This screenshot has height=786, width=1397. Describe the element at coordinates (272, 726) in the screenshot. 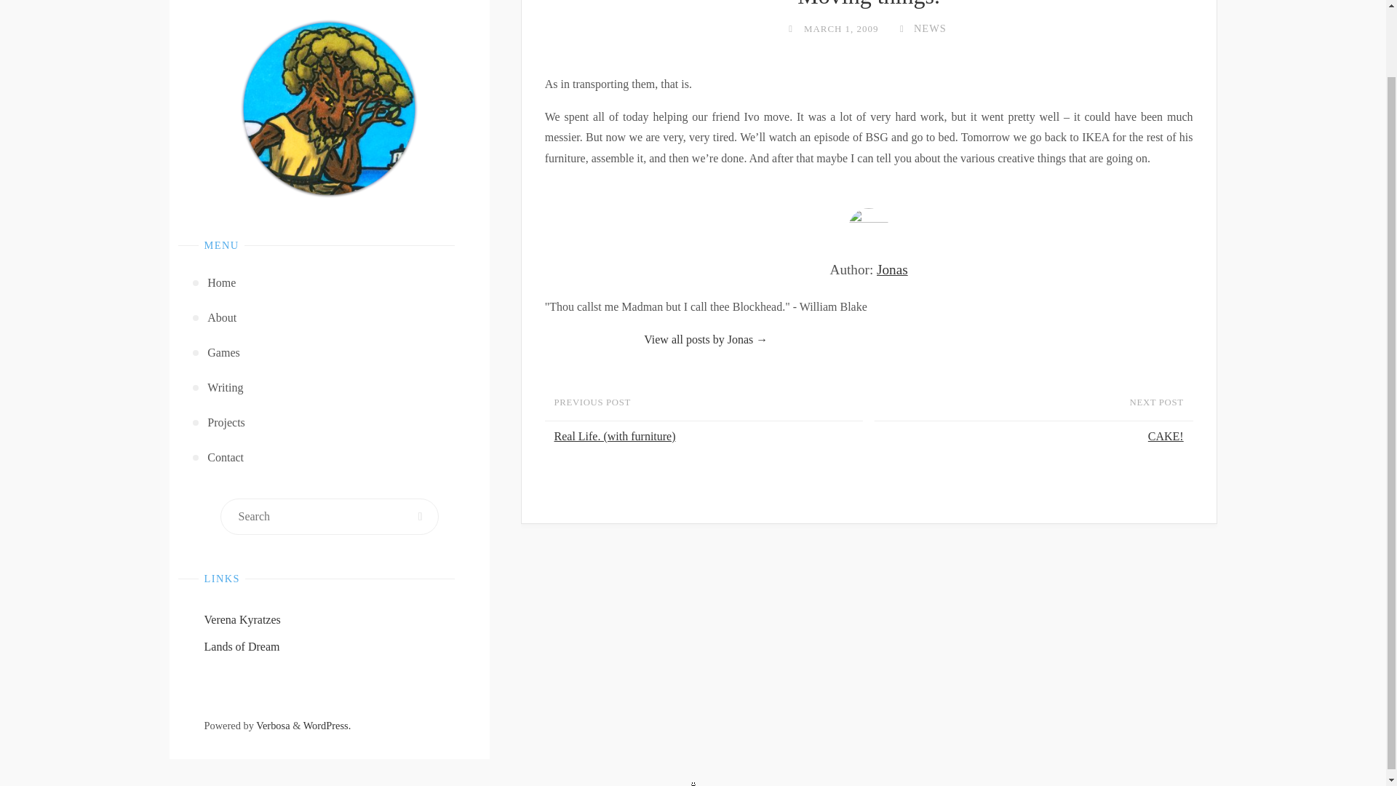

I see `Verbosa Theme by Cryout Creations` at that location.